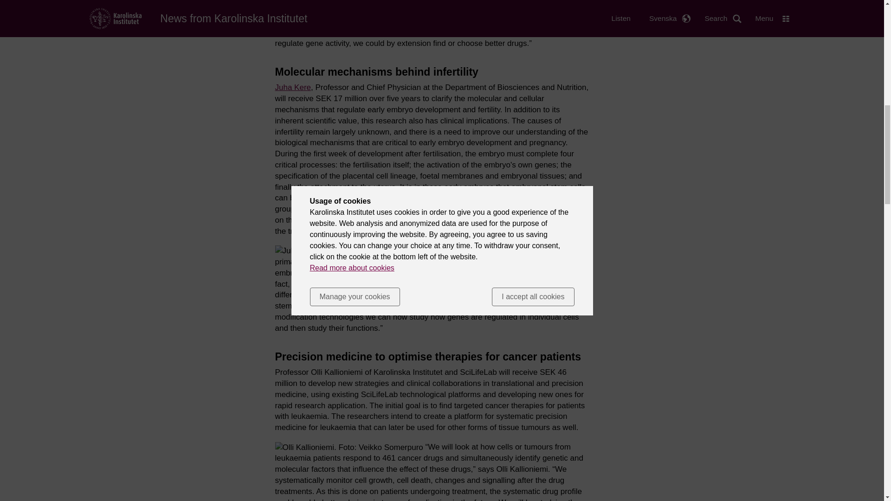  I want to click on Juha Kere. Photo: Ulf Sirborn, so click(327, 250).